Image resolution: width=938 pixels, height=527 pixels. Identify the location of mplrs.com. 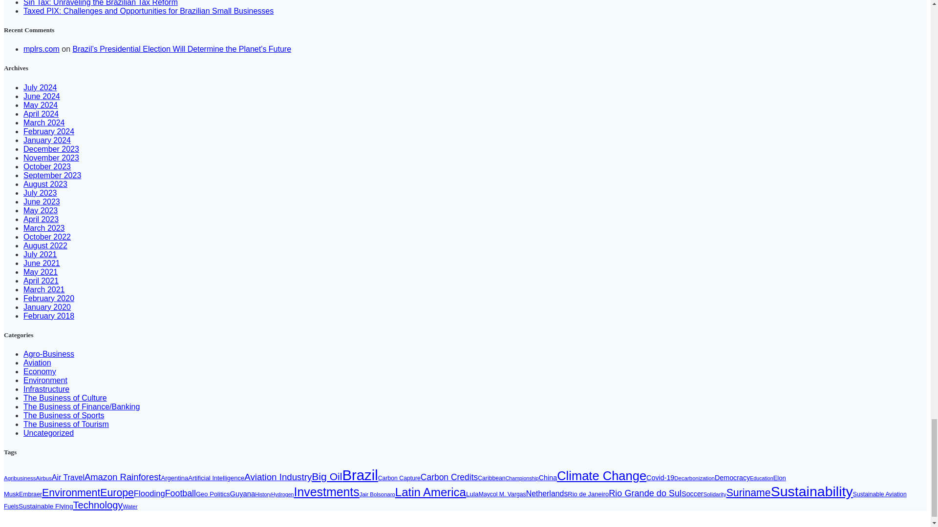
(42, 49).